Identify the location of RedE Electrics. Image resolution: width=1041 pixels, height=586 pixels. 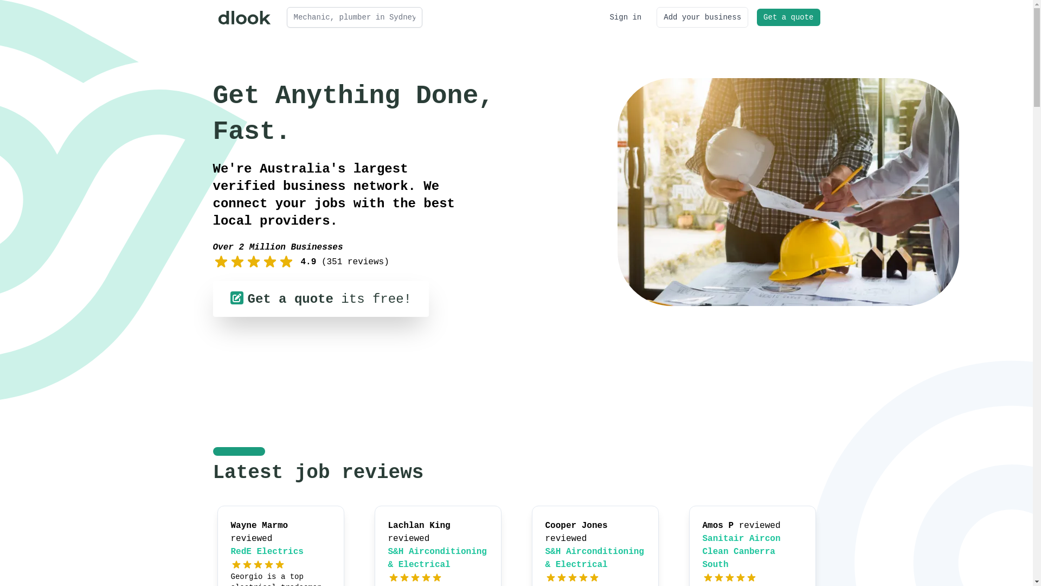
(267, 552).